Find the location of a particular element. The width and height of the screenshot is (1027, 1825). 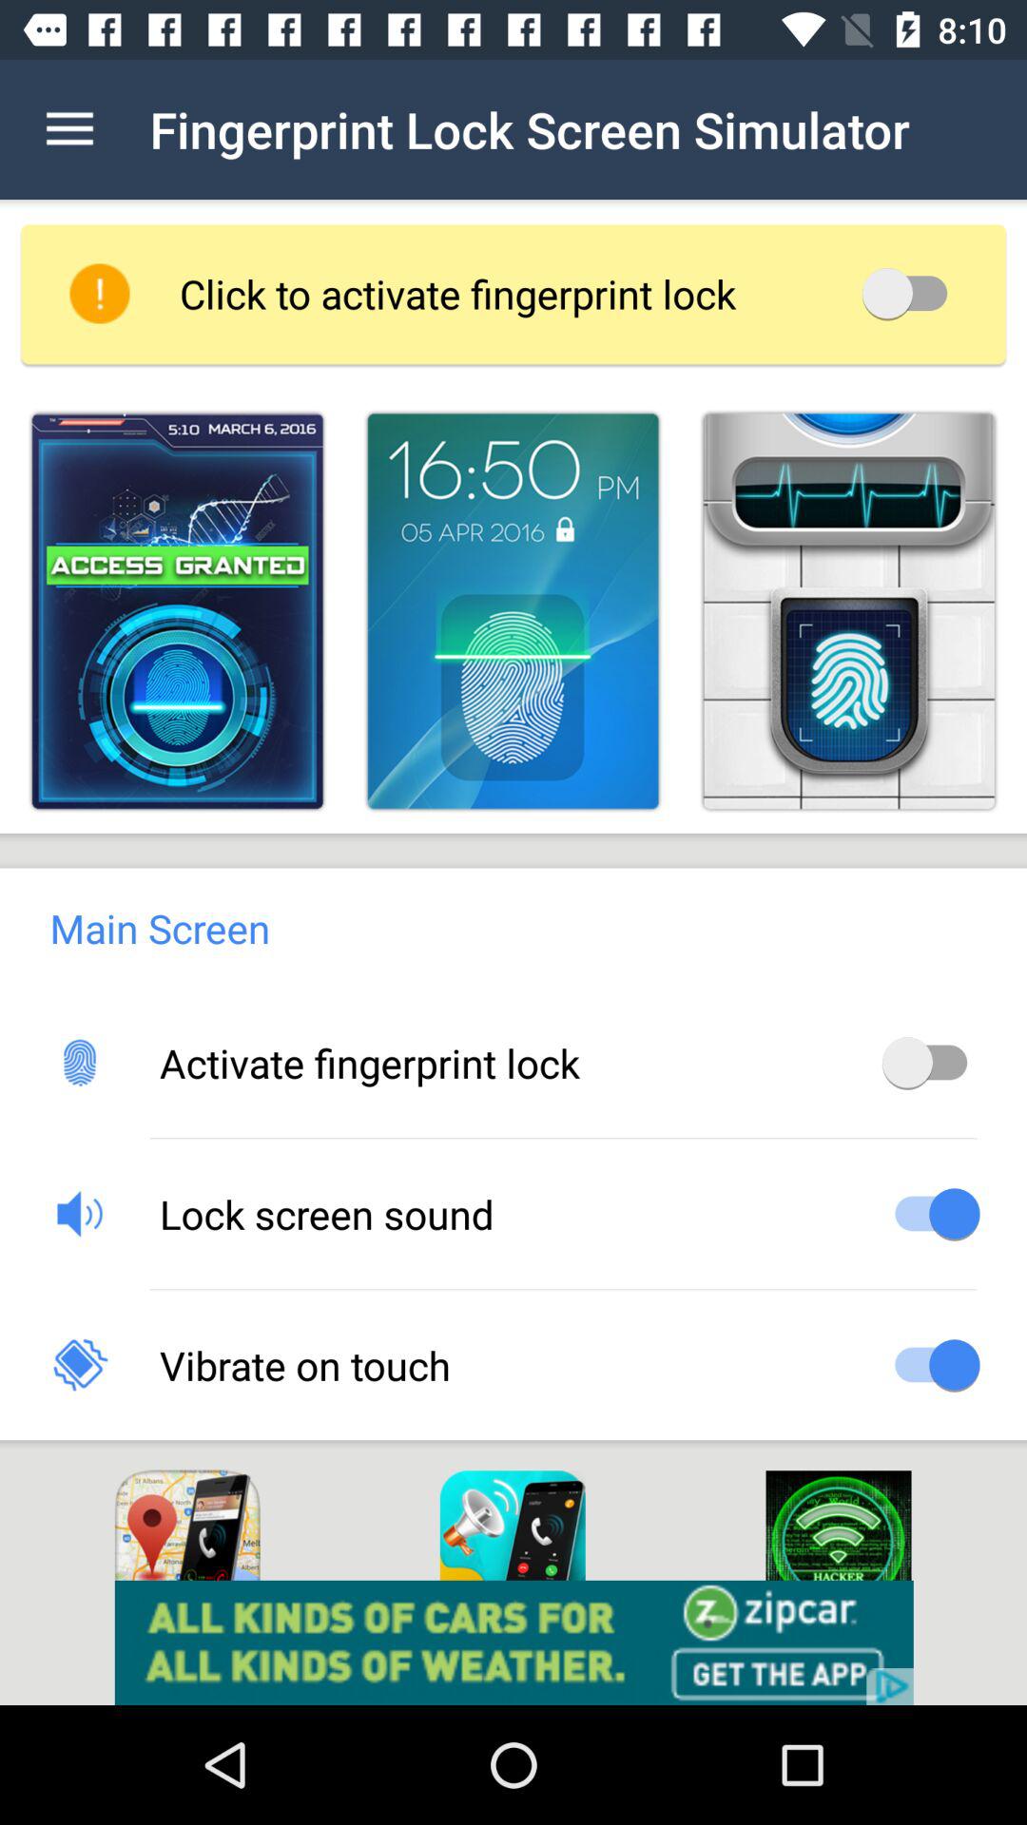

choose the screen lock theme is located at coordinates (177, 610).